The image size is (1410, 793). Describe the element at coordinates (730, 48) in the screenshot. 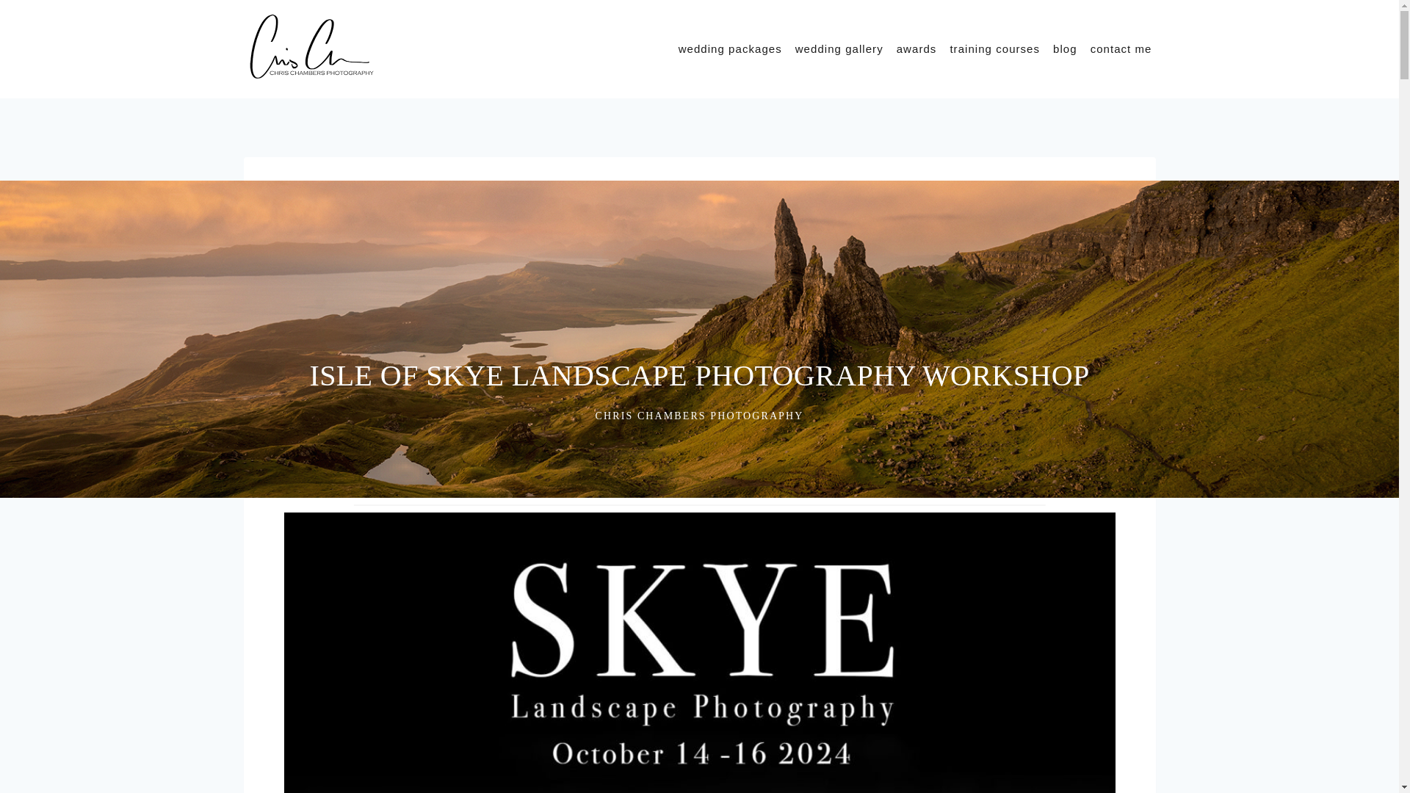

I see `wedding packages` at that location.